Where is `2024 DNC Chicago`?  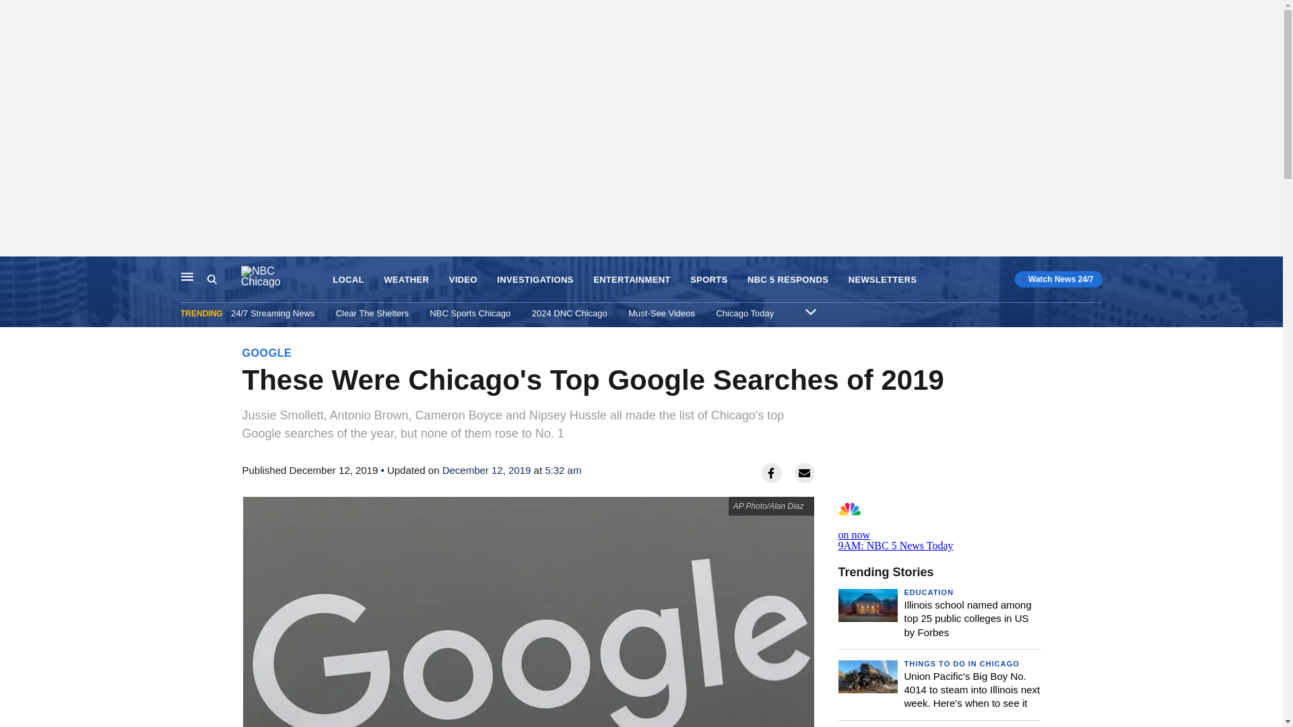 2024 DNC Chicago is located at coordinates (570, 313).